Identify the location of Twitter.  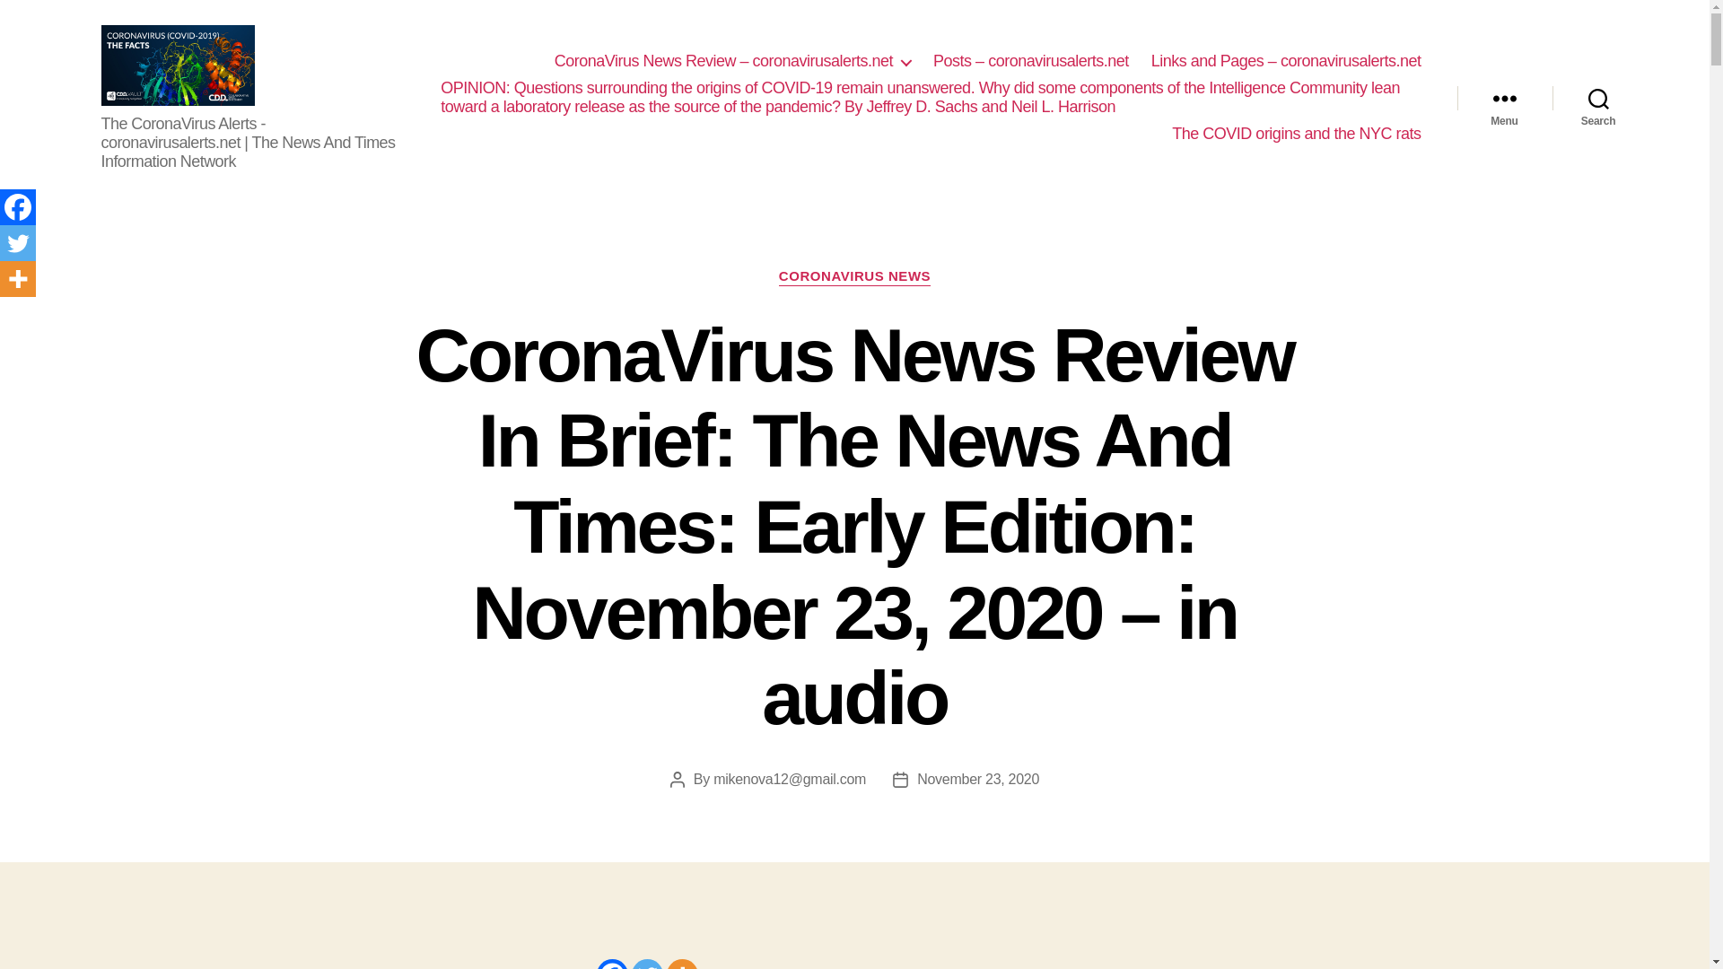
(18, 242).